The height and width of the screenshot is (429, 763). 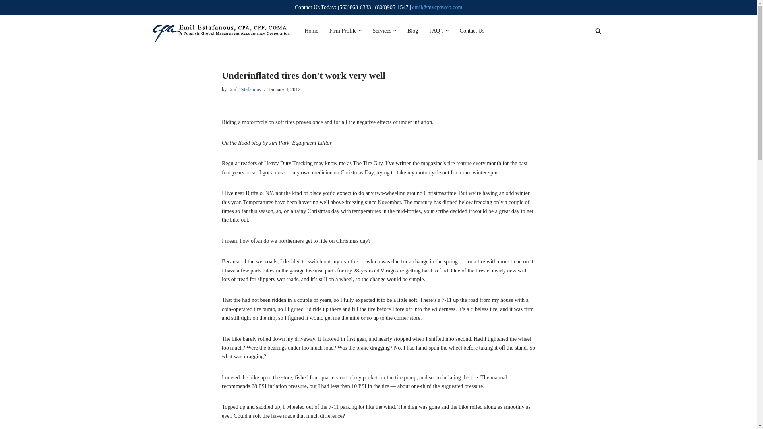 I want to click on Skip to content, so click(x=6, y=17).